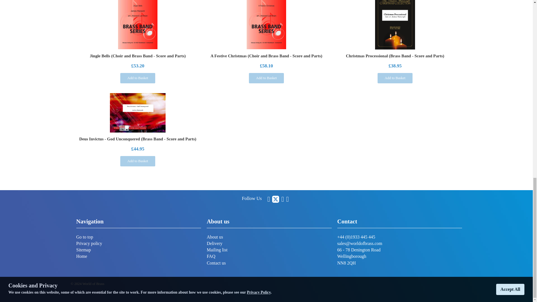  Describe the element at coordinates (216, 263) in the screenshot. I see `Contact us` at that location.